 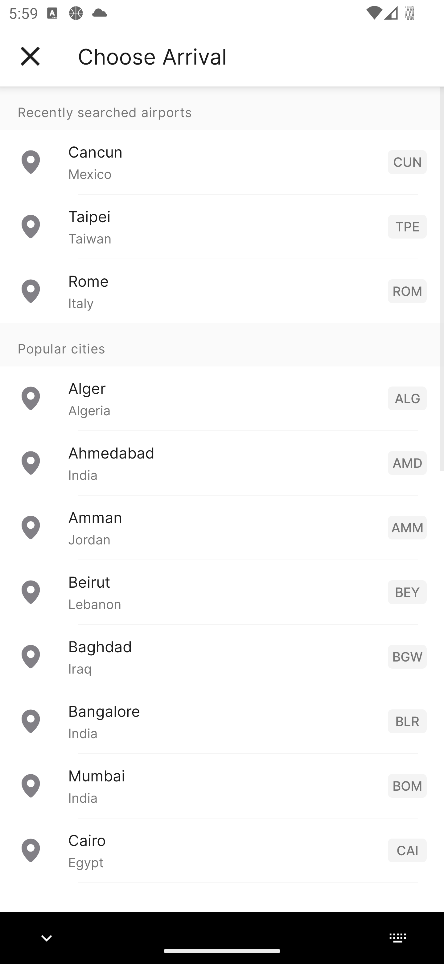 What do you see at coordinates (222, 108) in the screenshot?
I see `Recently searched airports` at bounding box center [222, 108].